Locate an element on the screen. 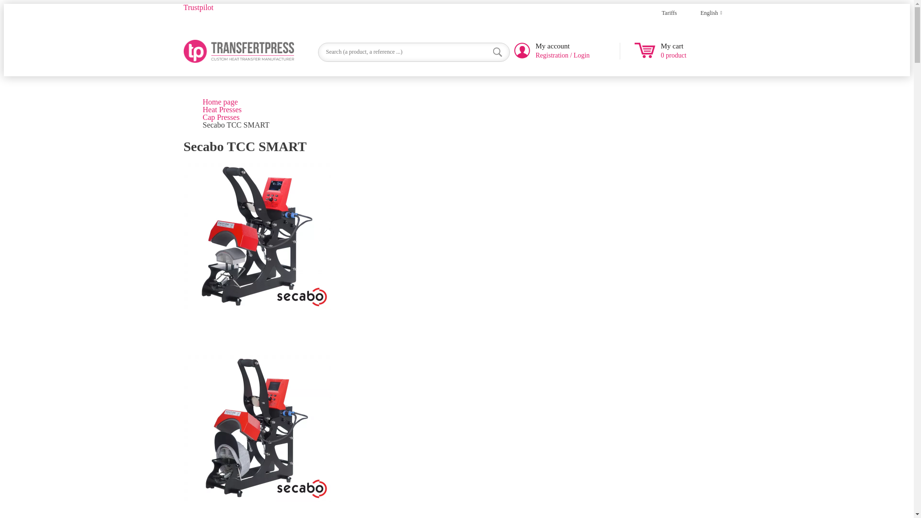 Image resolution: width=921 pixels, height=518 pixels. TransfertPress.com is located at coordinates (238, 51).